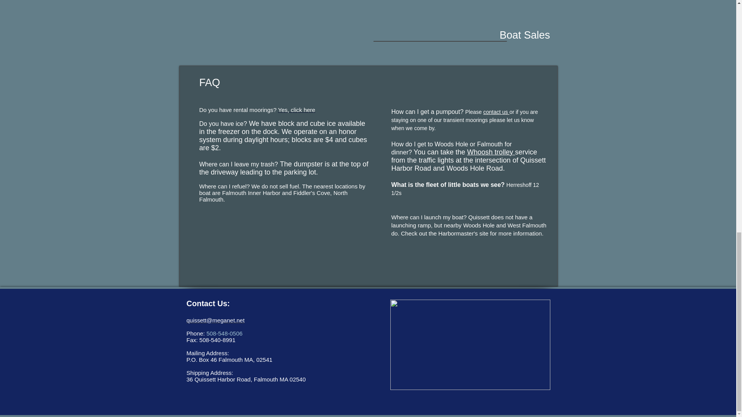 This screenshot has width=742, height=417. I want to click on Yes, click here, so click(297, 110).